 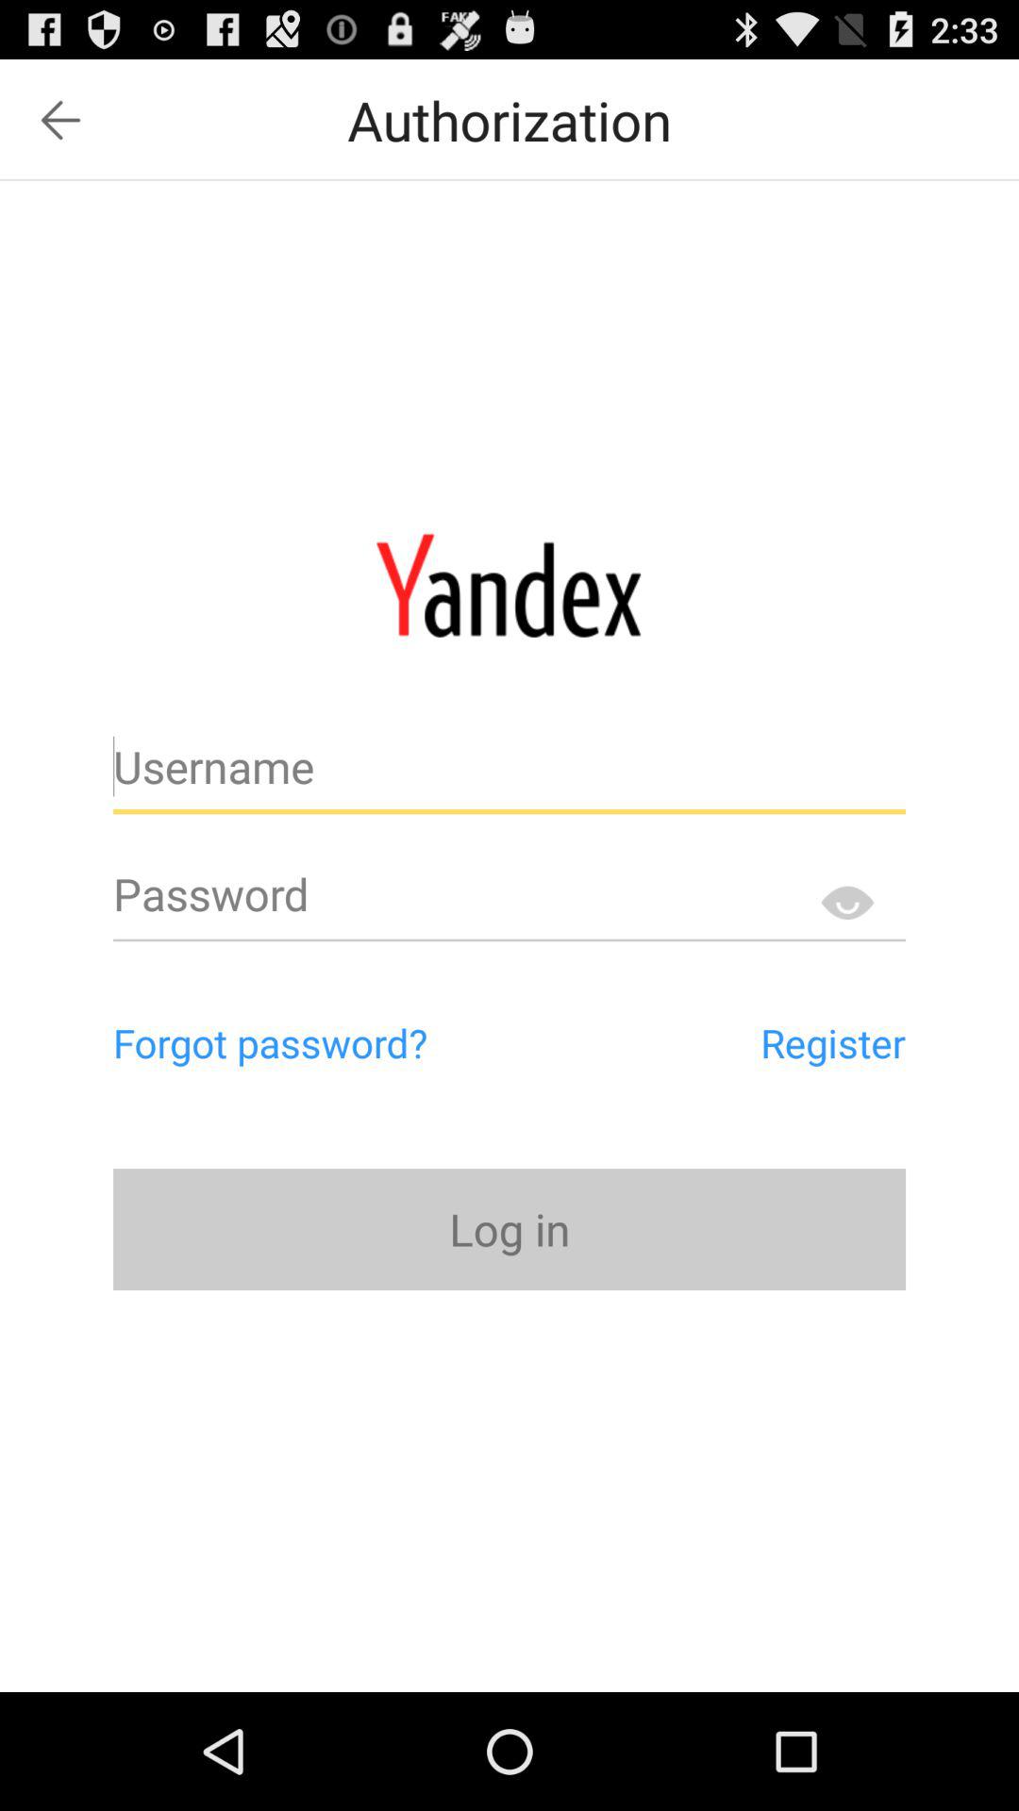 I want to click on home page, so click(x=509, y=585).